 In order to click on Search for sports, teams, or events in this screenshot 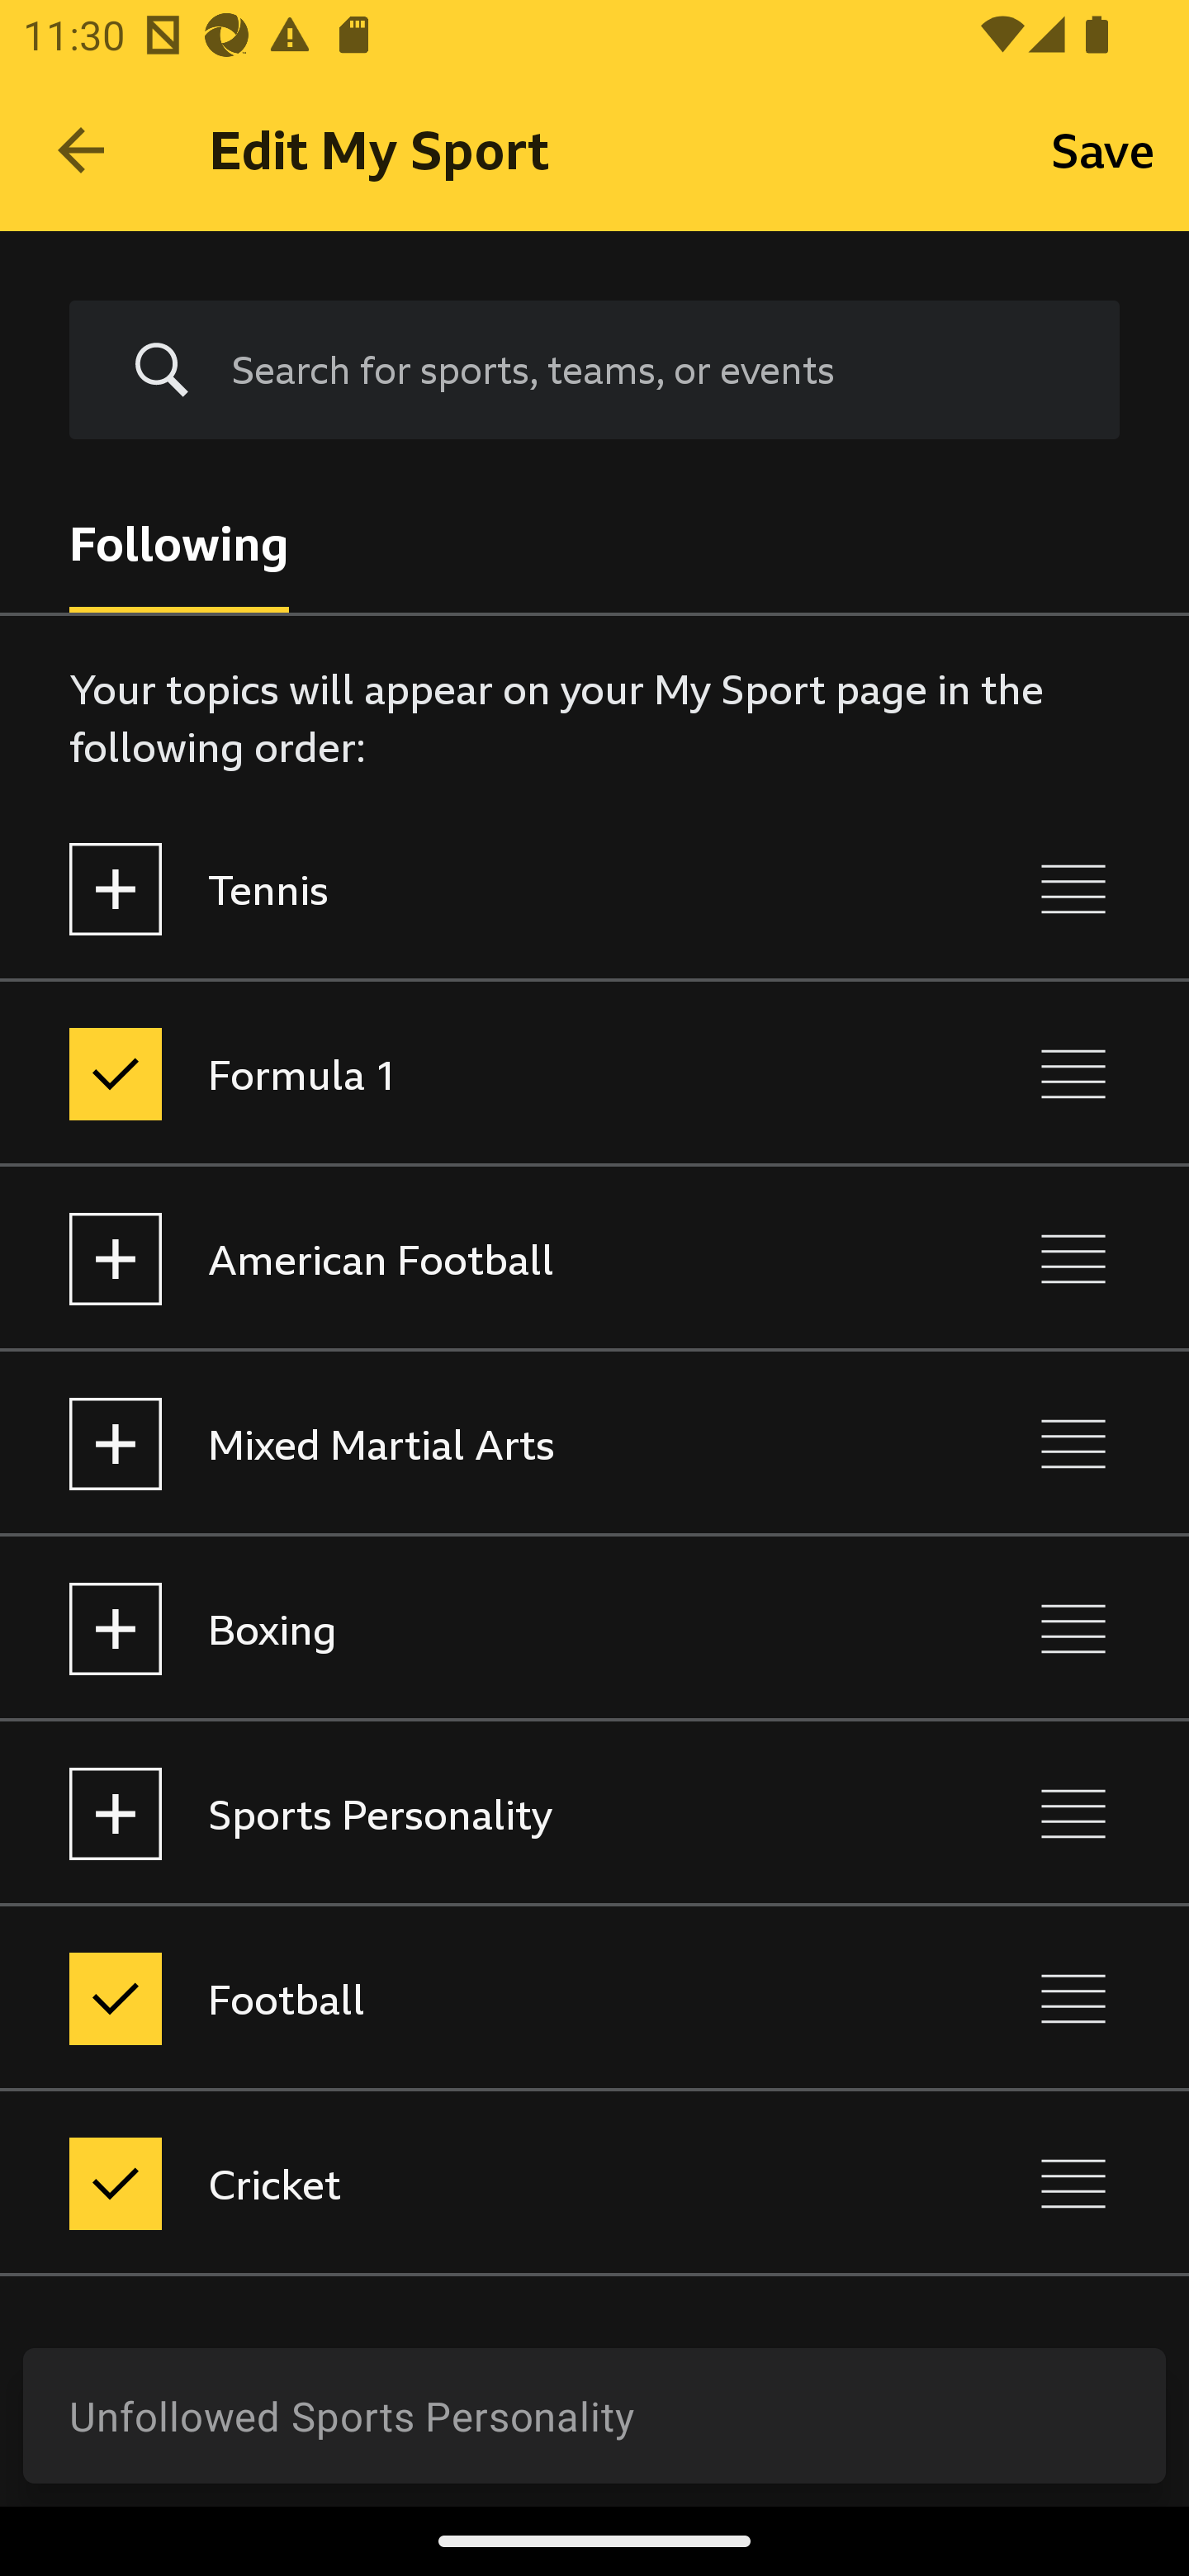, I will do `click(651, 369)`.